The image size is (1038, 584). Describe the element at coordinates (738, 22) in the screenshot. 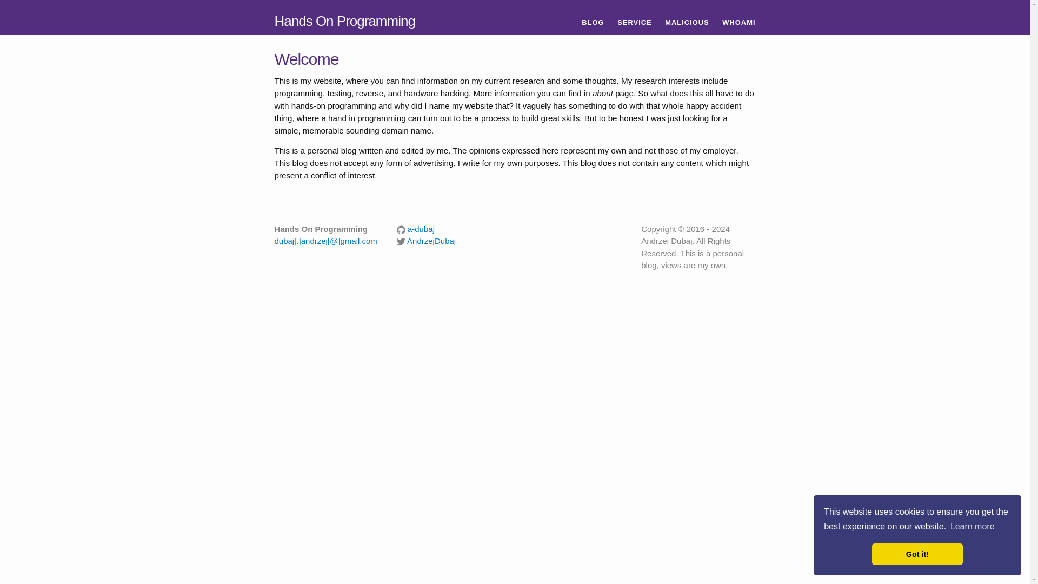

I see `WHOAMI` at that location.